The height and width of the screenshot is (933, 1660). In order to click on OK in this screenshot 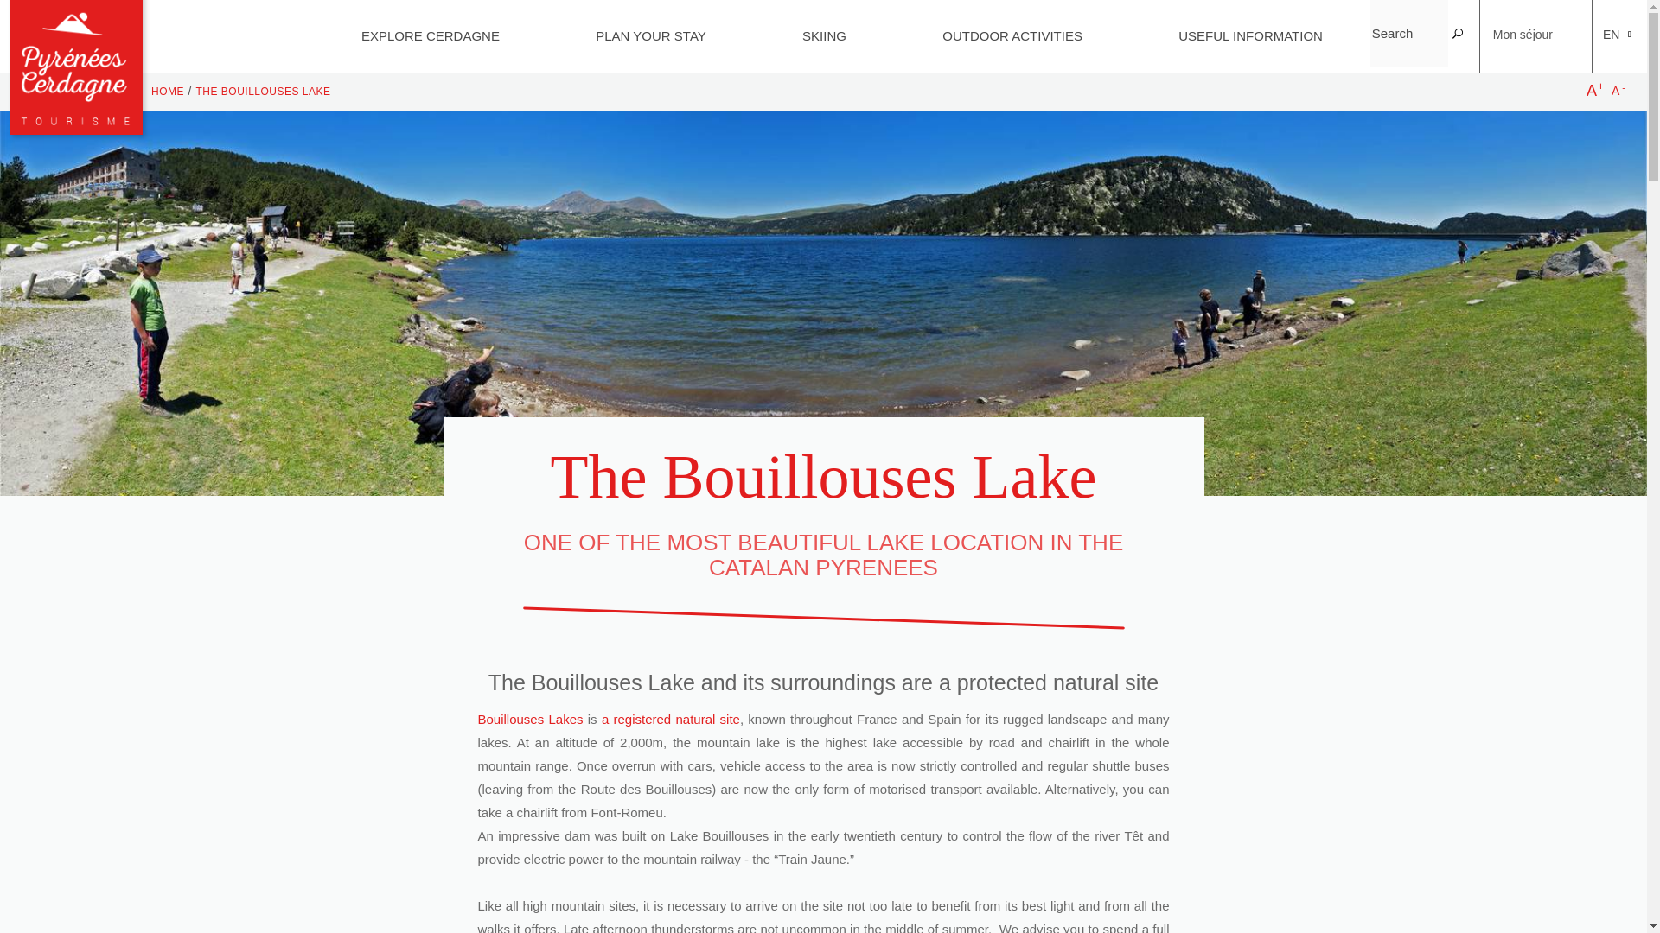, I will do `click(1458, 34)`.